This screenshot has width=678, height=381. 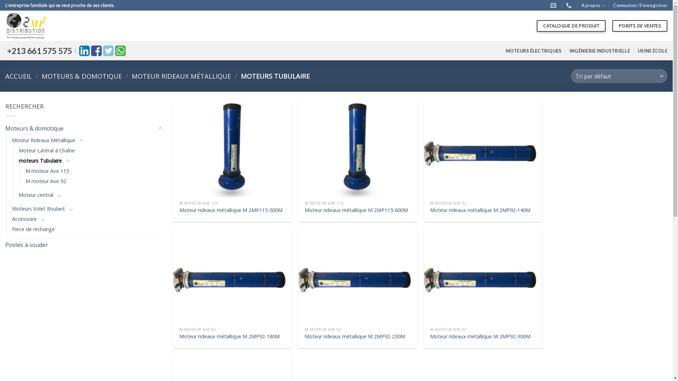 What do you see at coordinates (82, 76) in the screenshot?
I see `MOTEURS & DOMOTIQUE` at bounding box center [82, 76].